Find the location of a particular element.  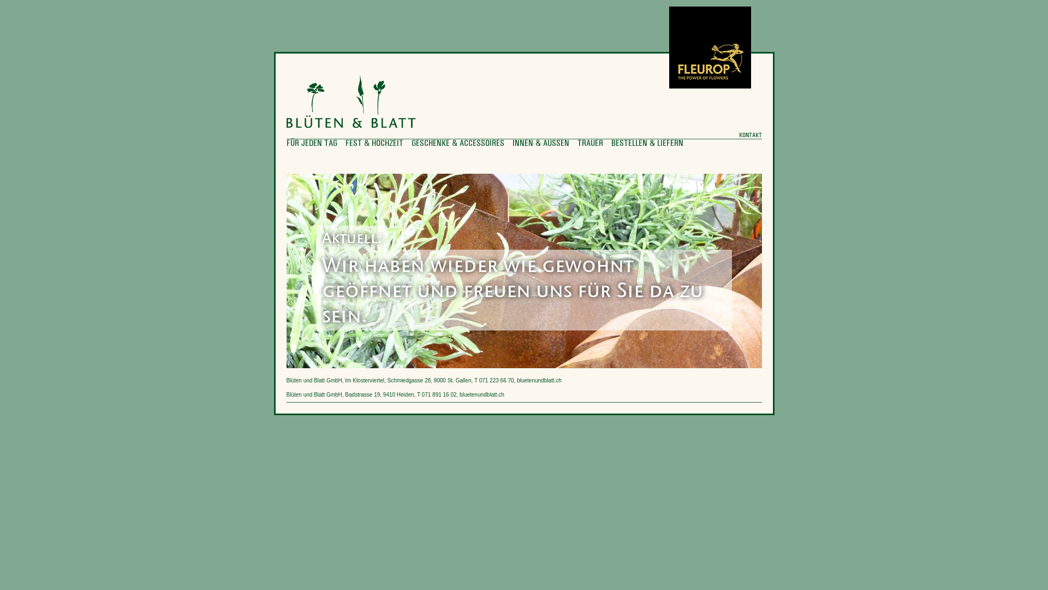

TRAUER is located at coordinates (591, 144).